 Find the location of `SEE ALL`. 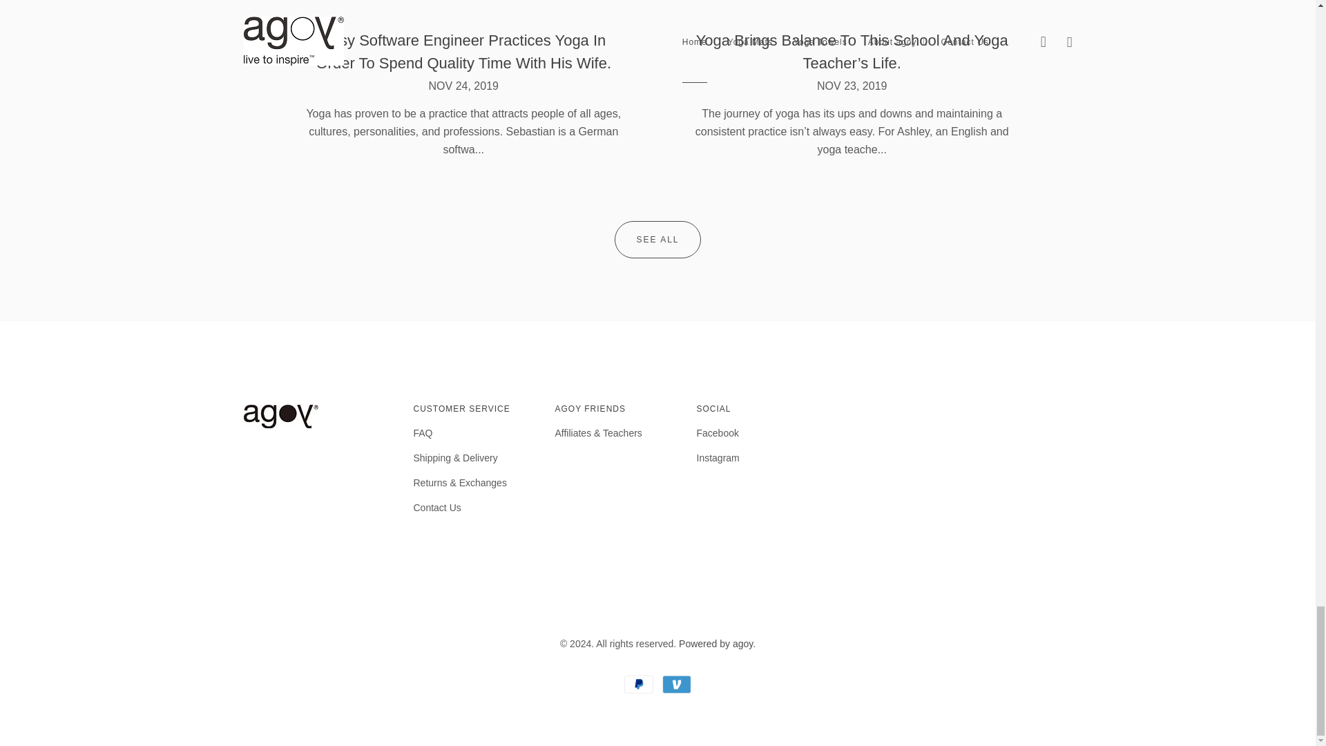

SEE ALL is located at coordinates (657, 239).